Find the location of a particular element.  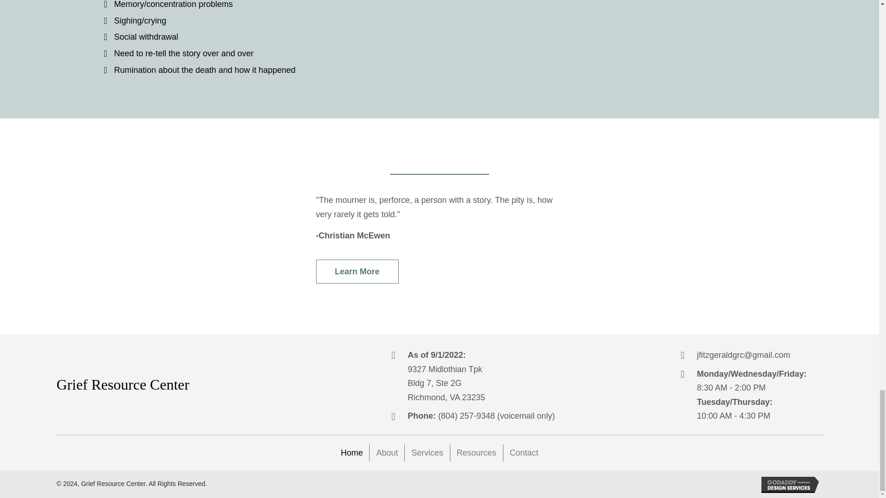

Grief Resource Center is located at coordinates (123, 385).